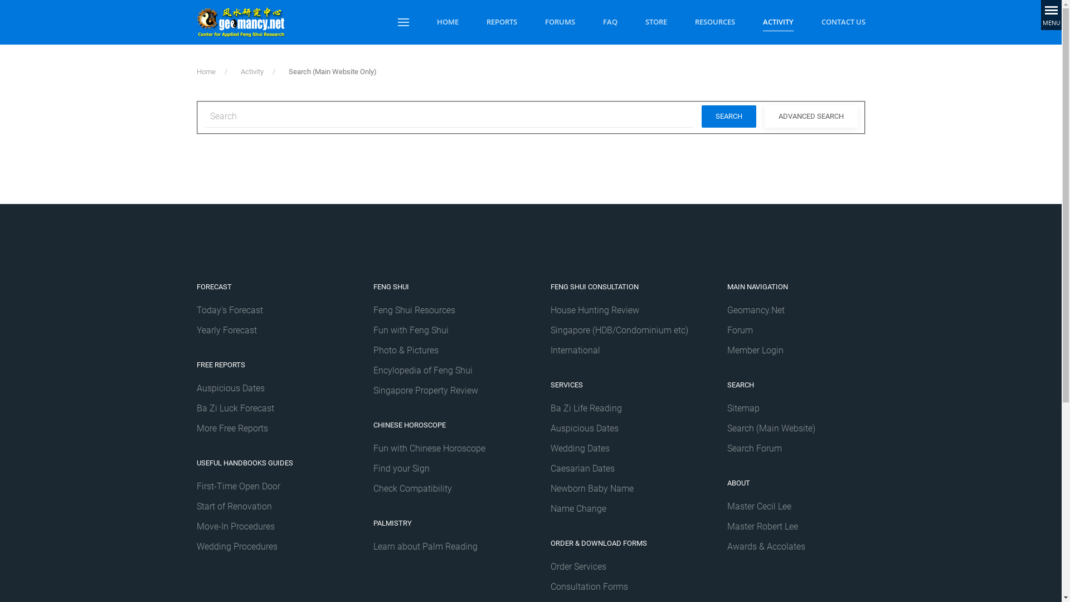 Image resolution: width=1070 pixels, height=602 pixels. What do you see at coordinates (756, 310) in the screenshot?
I see `Geomancy.Net` at bounding box center [756, 310].